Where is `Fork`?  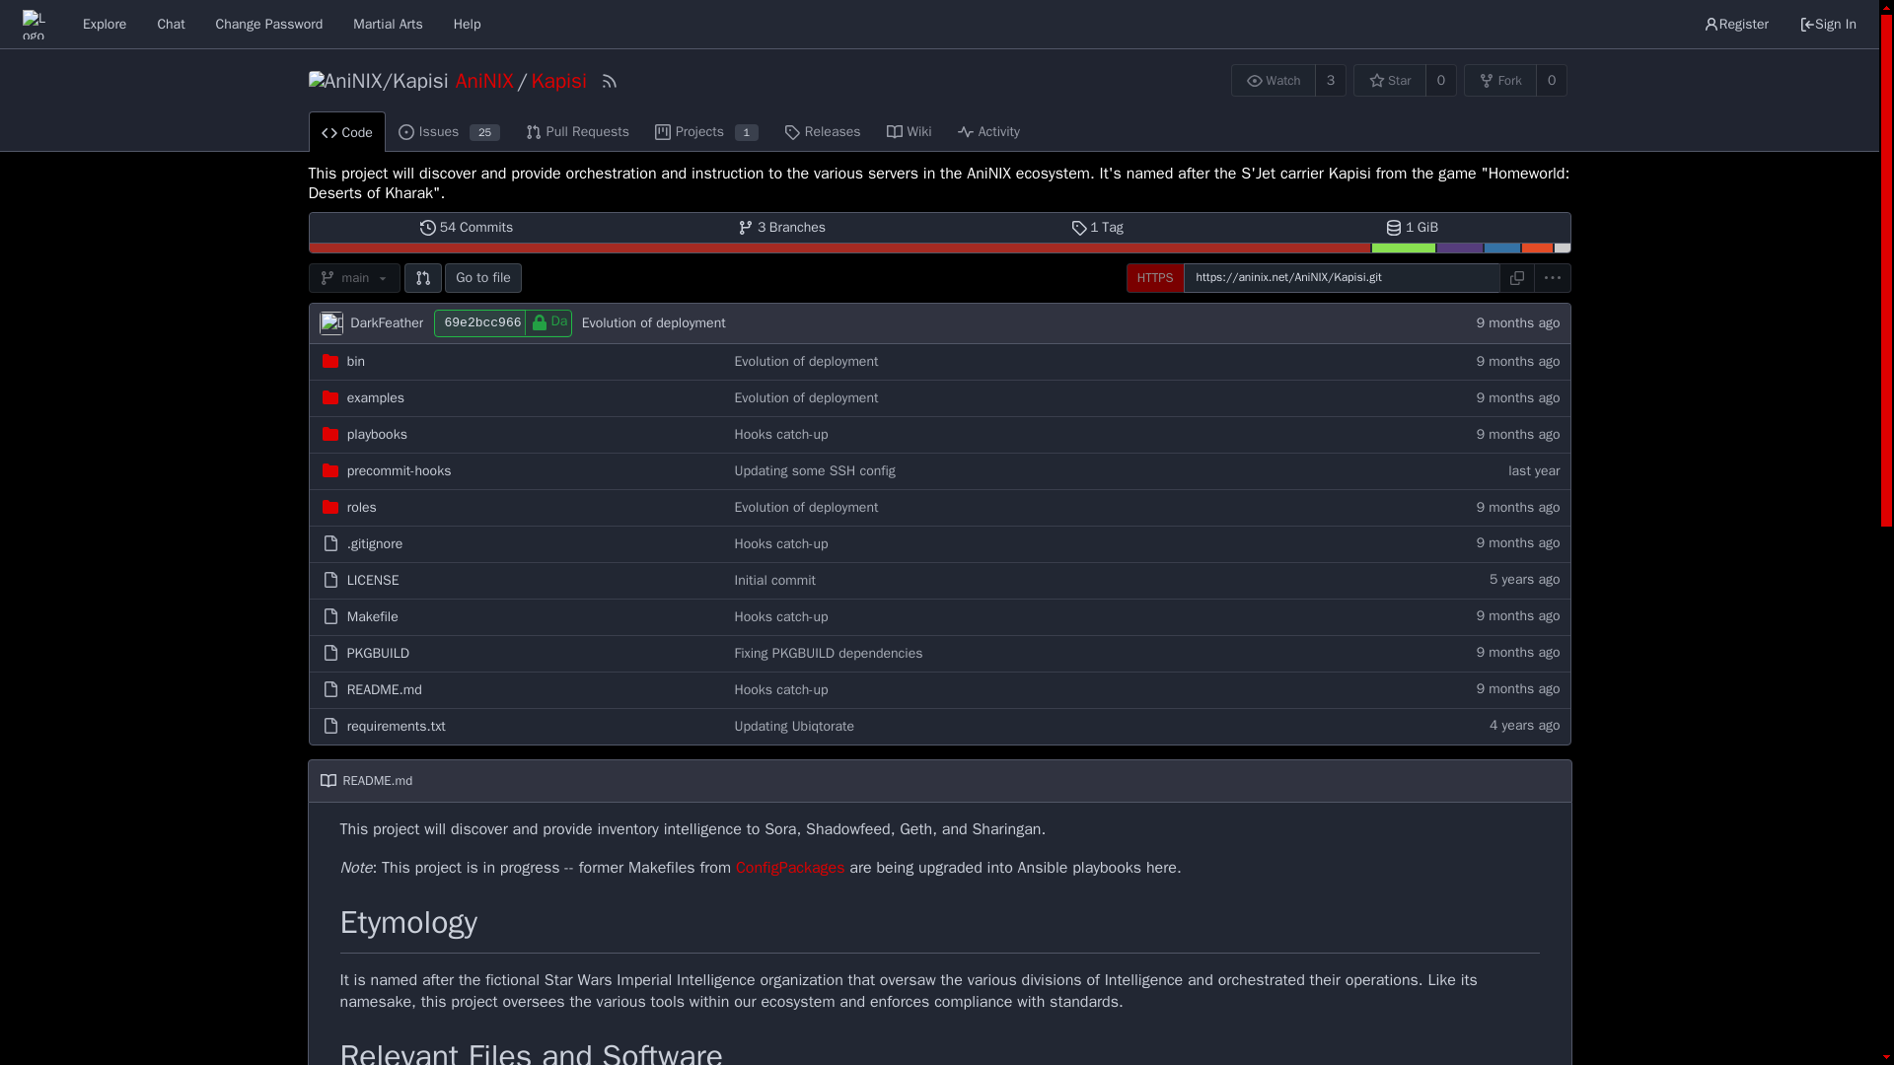
Fork is located at coordinates (331, 323).